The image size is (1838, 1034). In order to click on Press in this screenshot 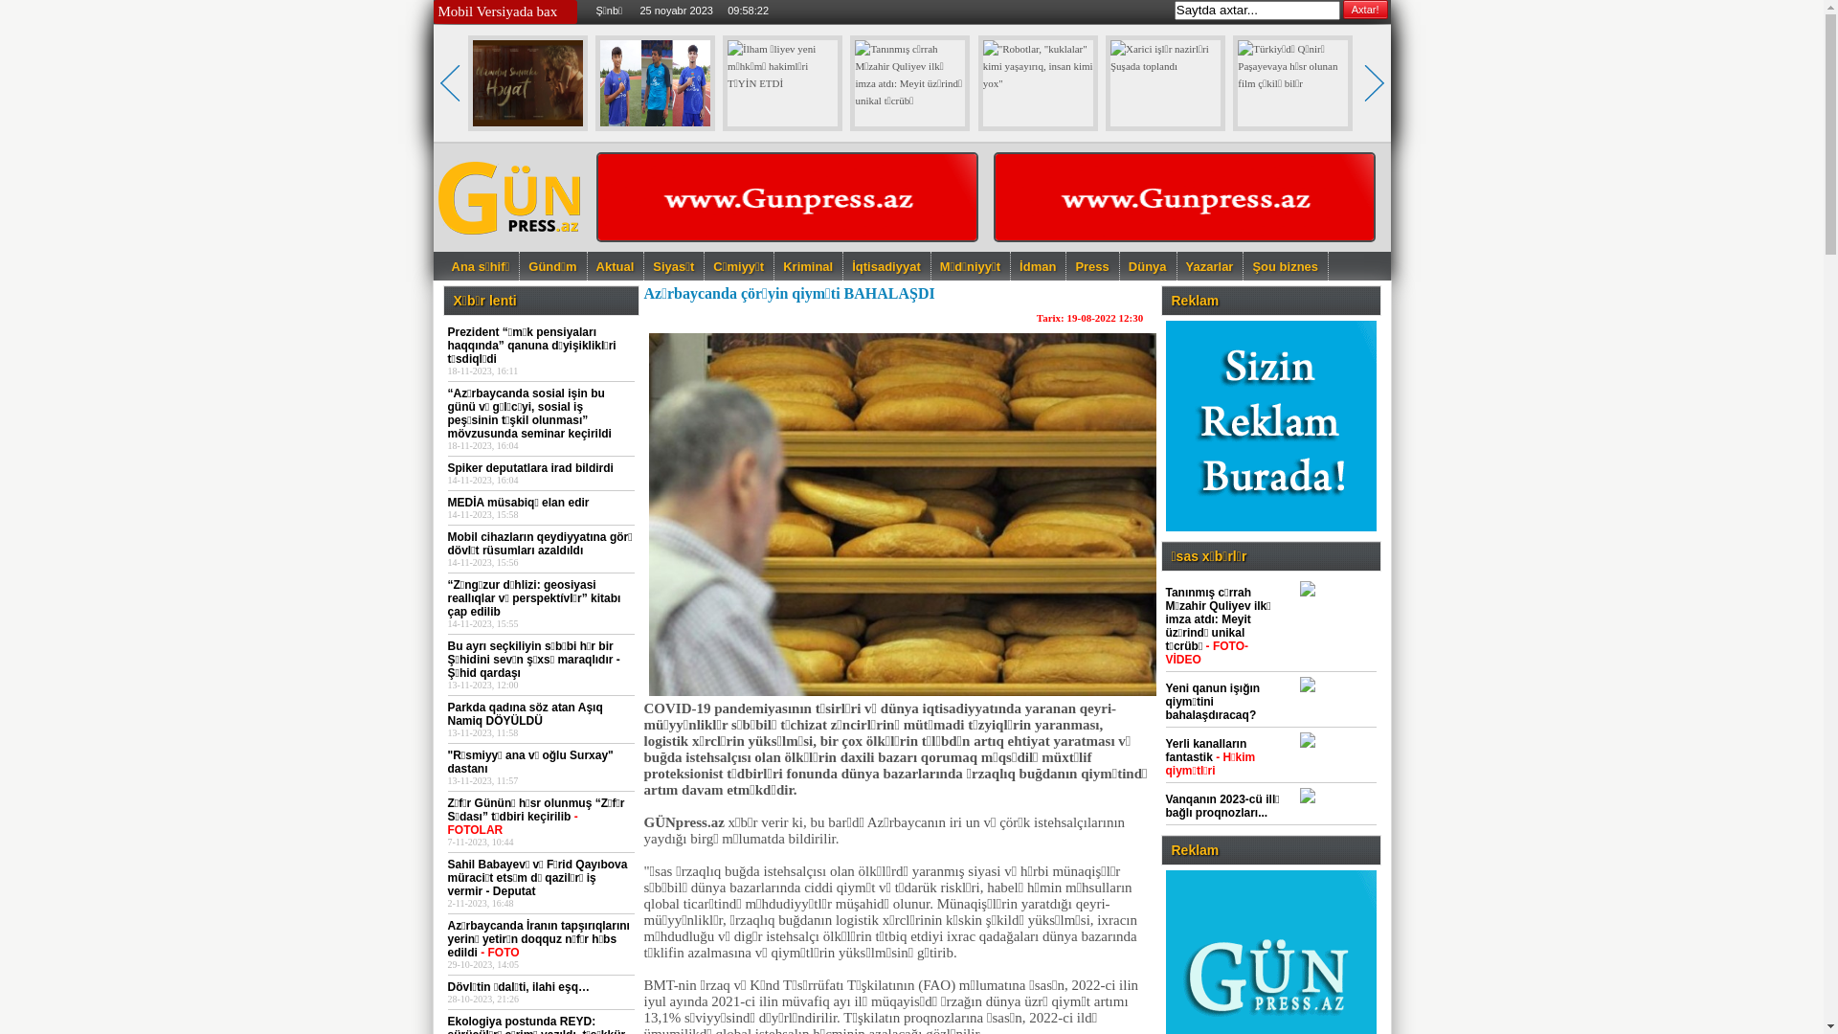, I will do `click(1093, 266)`.